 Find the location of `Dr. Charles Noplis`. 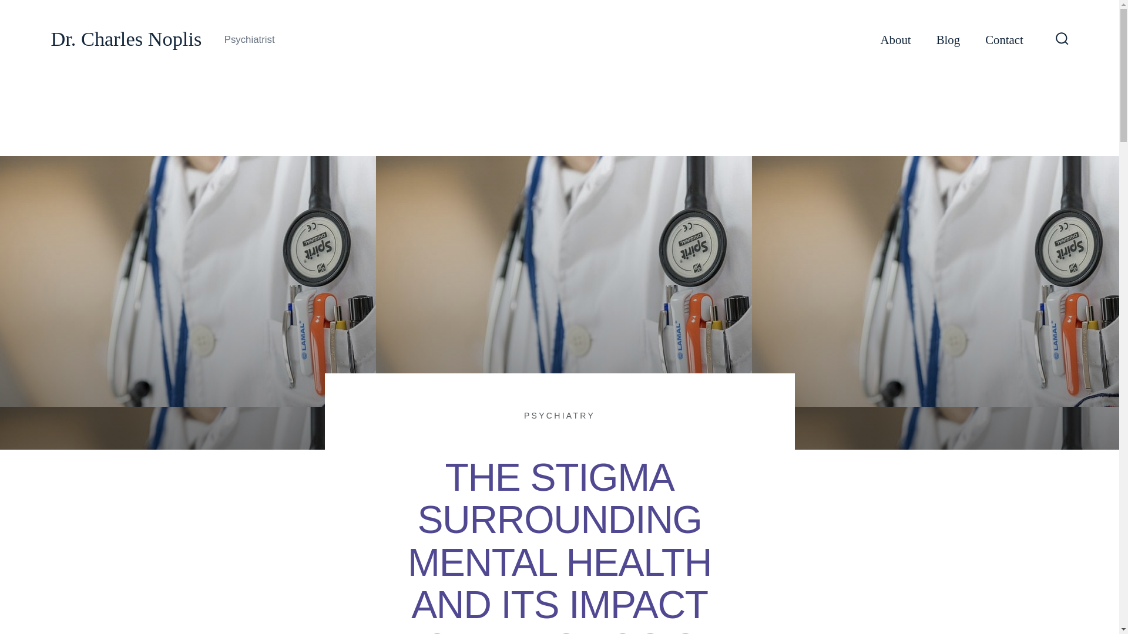

Dr. Charles Noplis is located at coordinates (126, 39).